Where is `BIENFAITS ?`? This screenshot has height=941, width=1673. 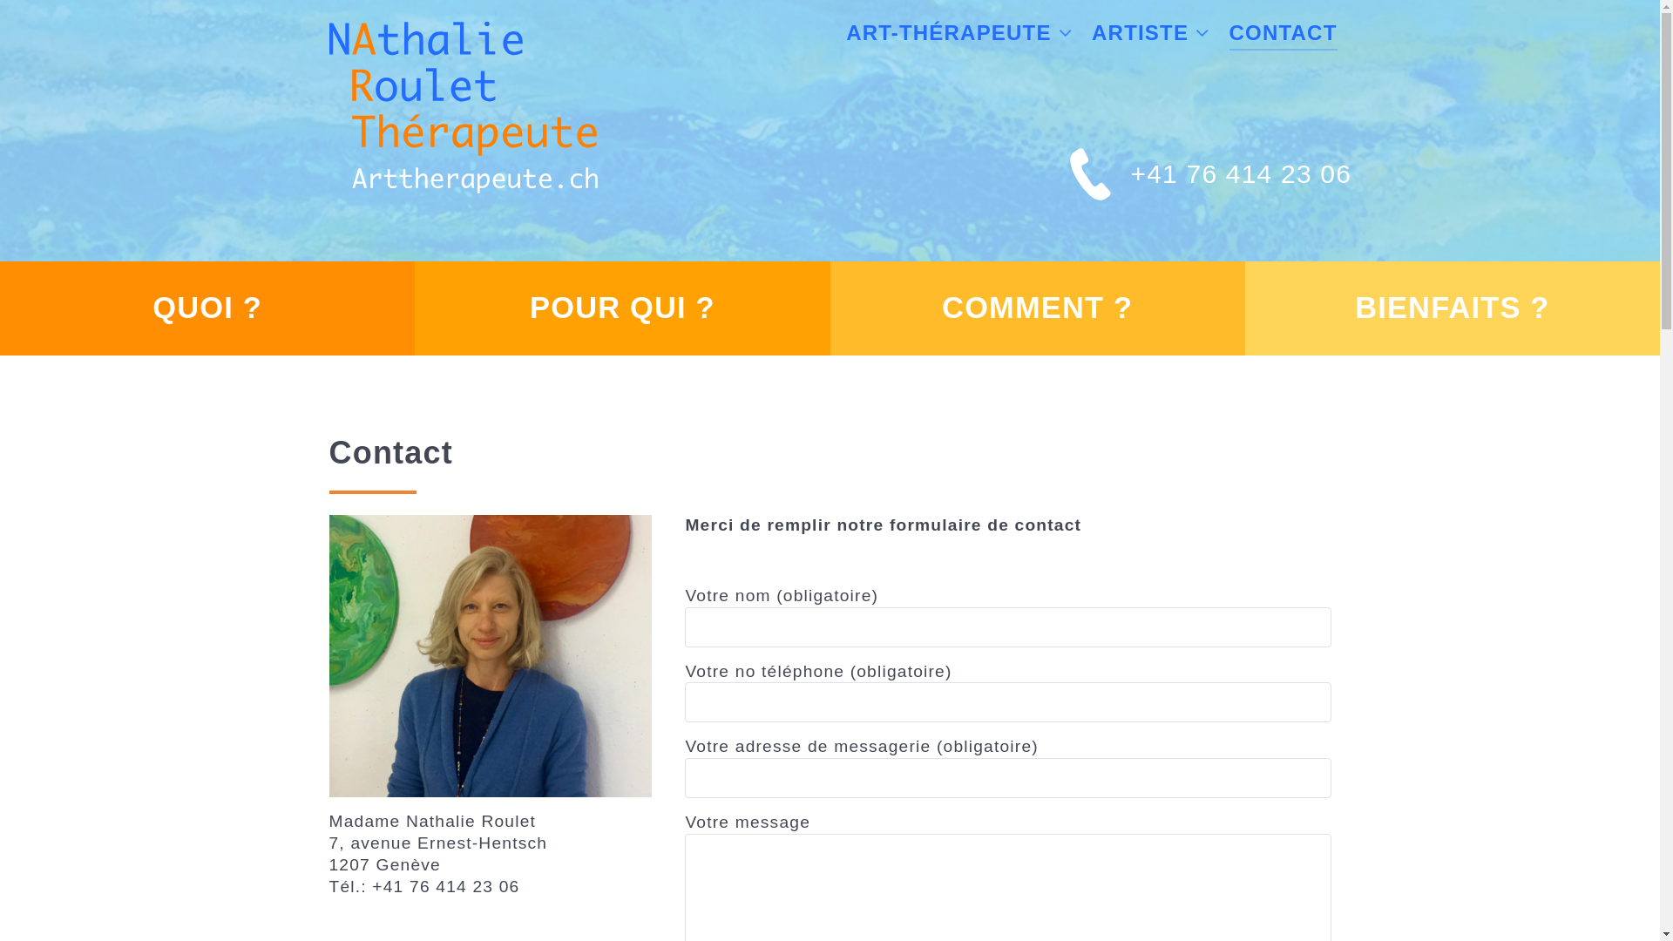
BIENFAITS ? is located at coordinates (1452, 308).